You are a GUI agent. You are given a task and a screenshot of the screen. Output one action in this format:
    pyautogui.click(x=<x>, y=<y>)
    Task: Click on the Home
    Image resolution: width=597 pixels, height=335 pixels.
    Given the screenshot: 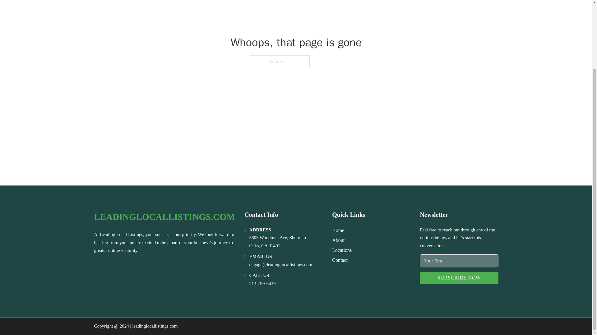 What is the action you would take?
    pyautogui.click(x=338, y=230)
    